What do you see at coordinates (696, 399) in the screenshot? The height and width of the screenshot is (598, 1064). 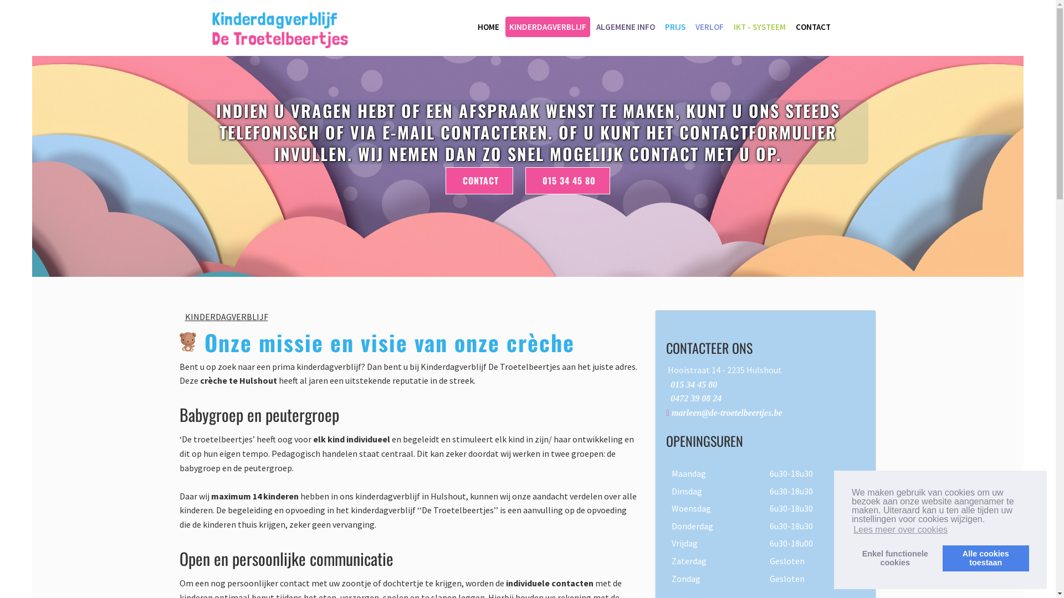 I see `0472 39 08 24` at bounding box center [696, 399].